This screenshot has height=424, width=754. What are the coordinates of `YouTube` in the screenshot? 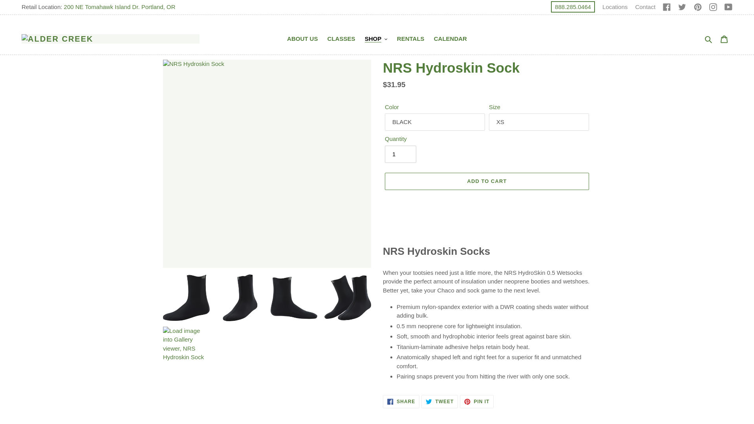 It's located at (728, 6).